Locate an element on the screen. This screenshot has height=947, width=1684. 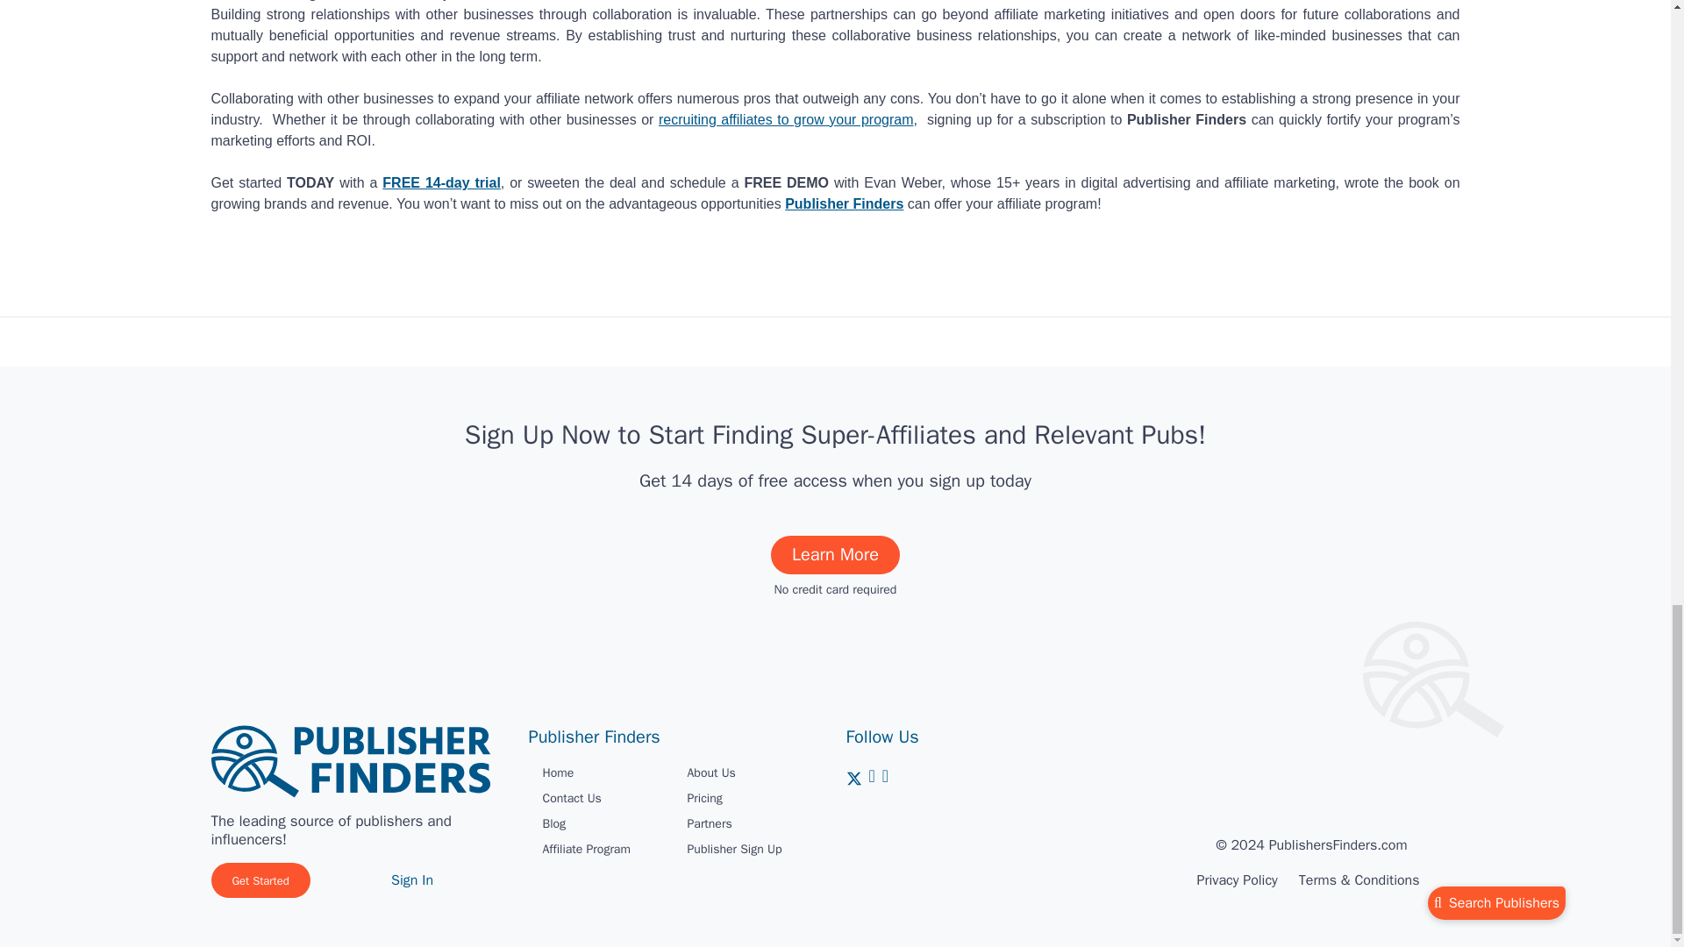
Publisher Sign Up is located at coordinates (735, 849).